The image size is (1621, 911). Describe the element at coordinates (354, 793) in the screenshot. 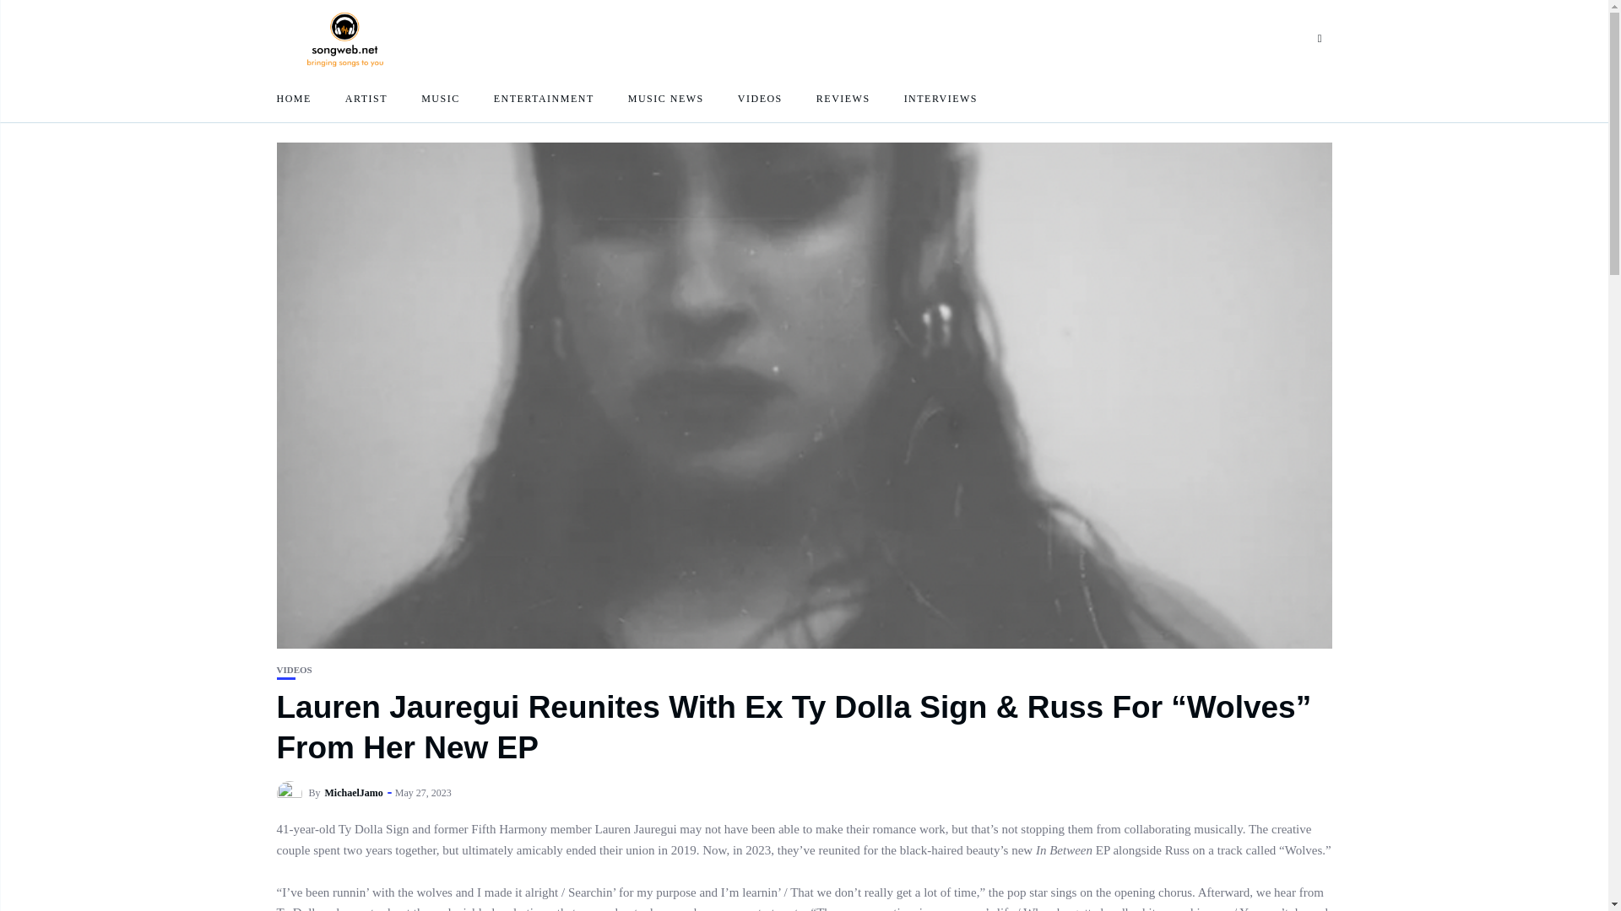

I see `MichaelJamo` at that location.